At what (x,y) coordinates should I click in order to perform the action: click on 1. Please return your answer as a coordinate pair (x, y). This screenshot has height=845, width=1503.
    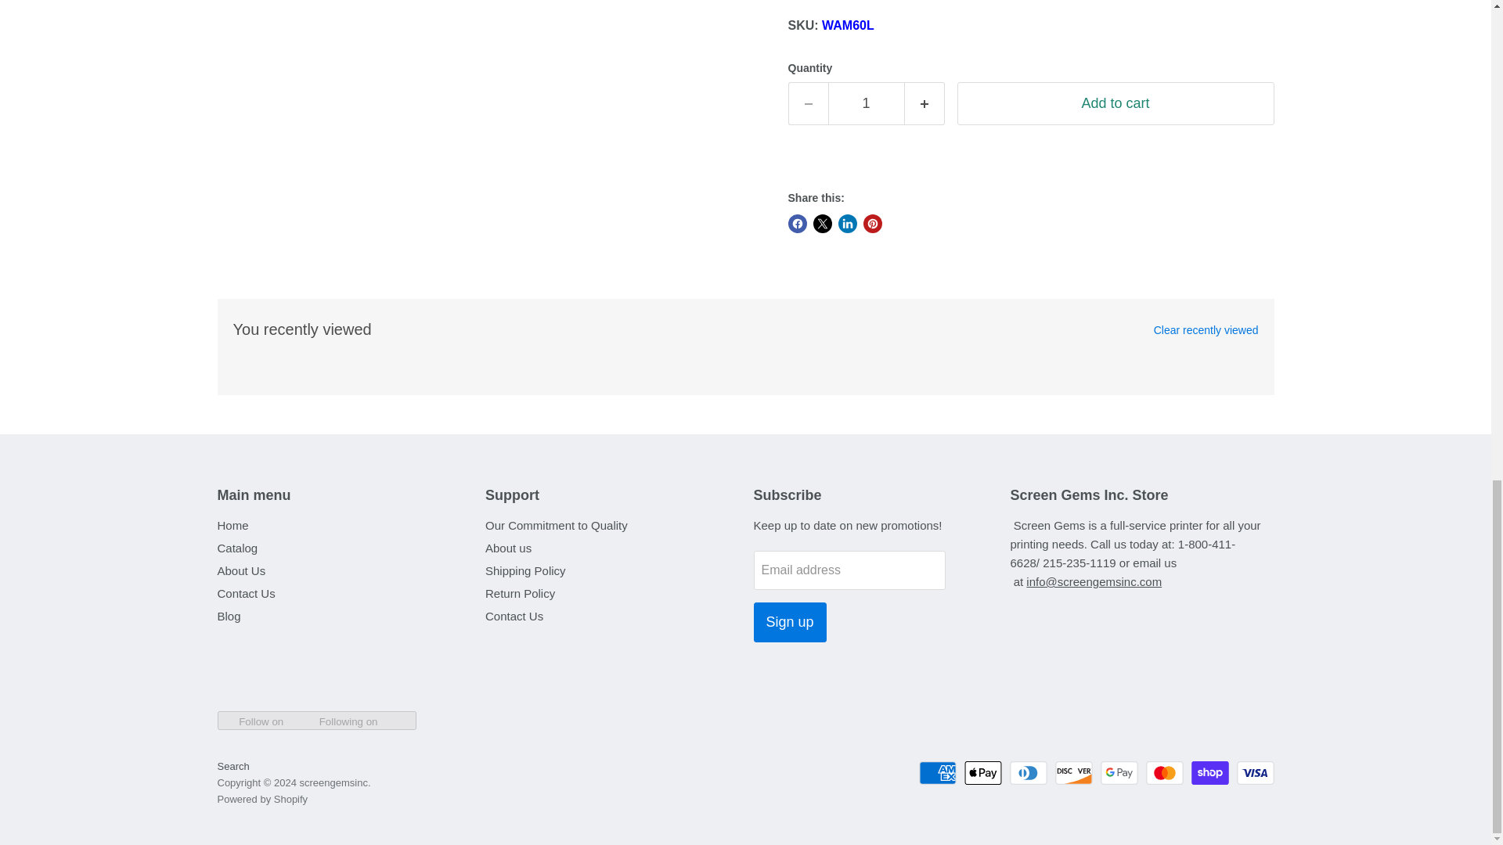
    Looking at the image, I should click on (866, 103).